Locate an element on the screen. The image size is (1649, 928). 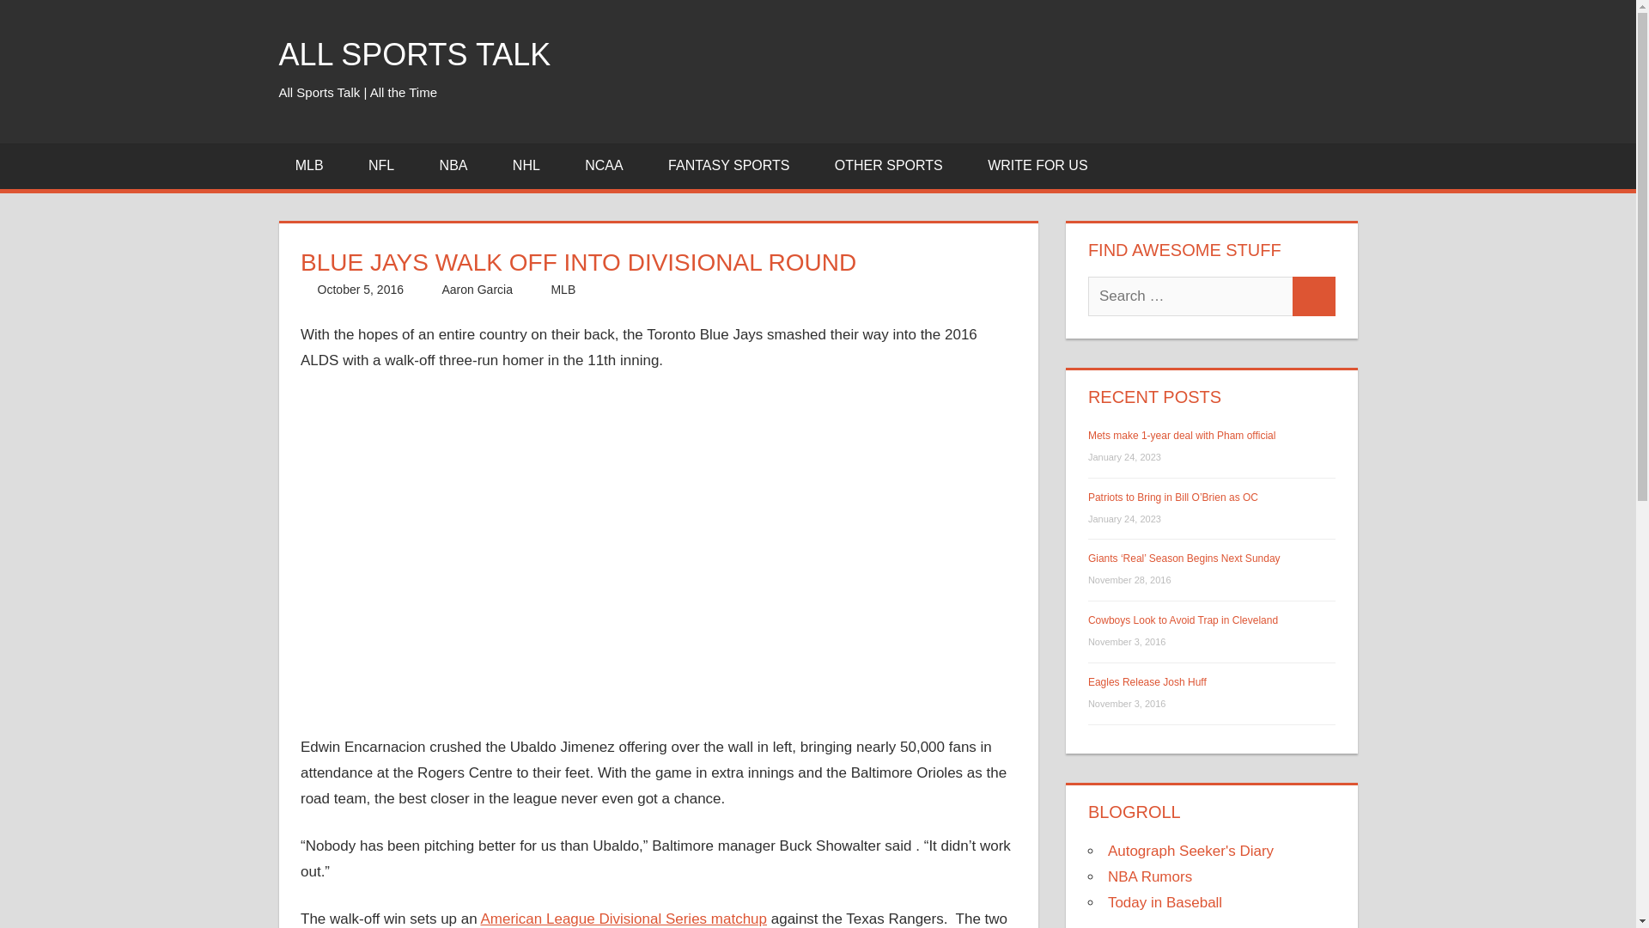
NBA Rumors is located at coordinates (1150, 876).